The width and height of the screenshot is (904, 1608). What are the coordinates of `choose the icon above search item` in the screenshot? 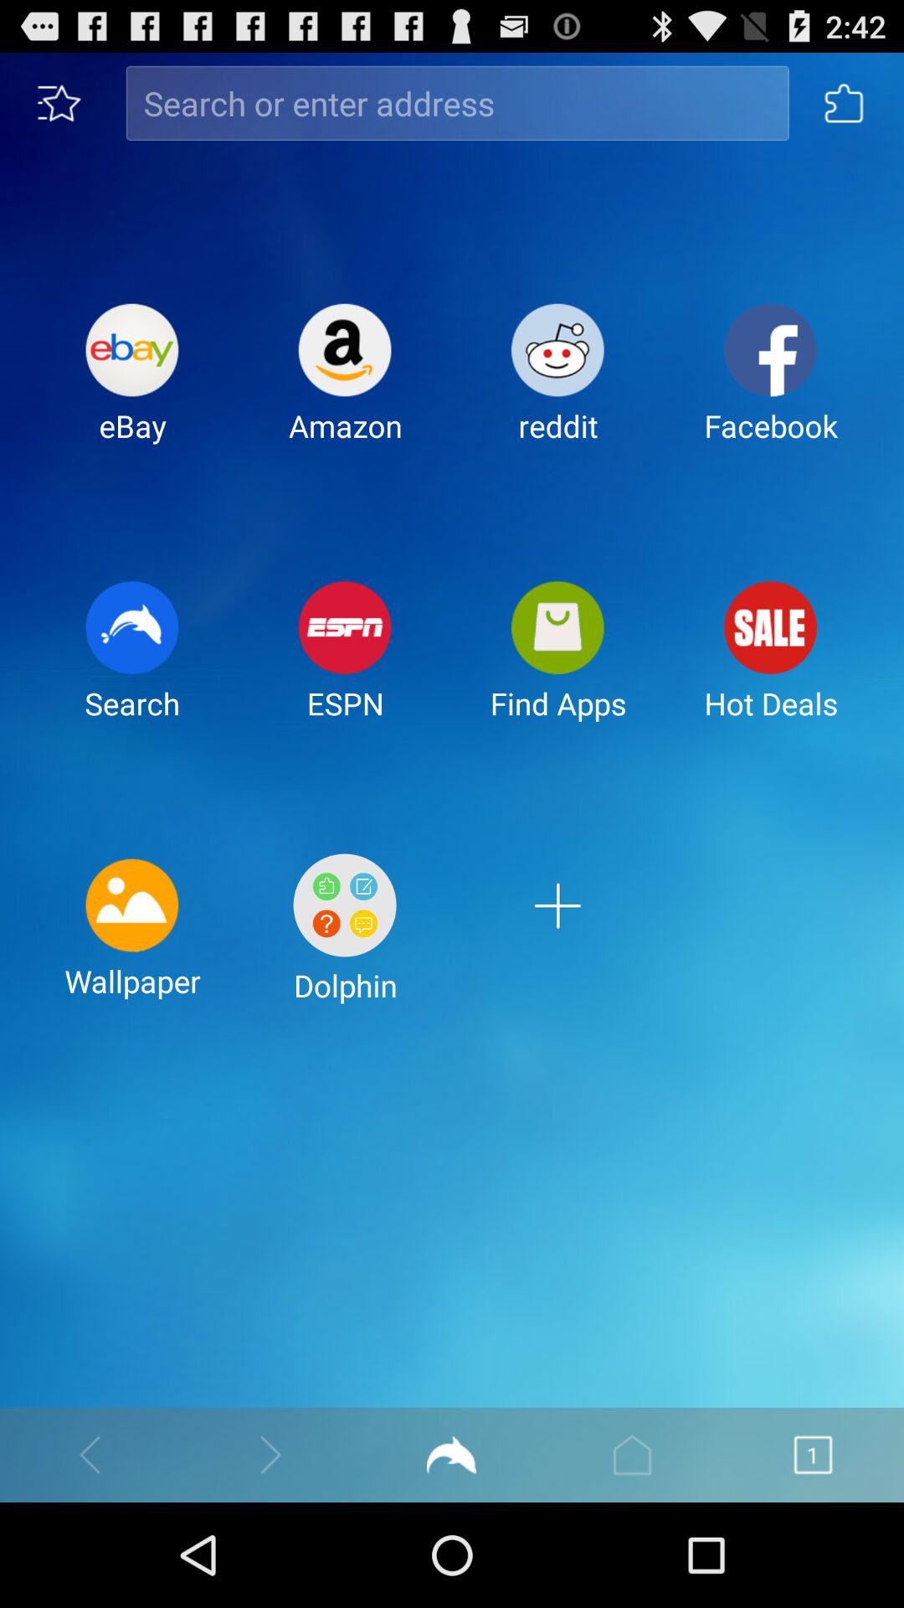 It's located at (132, 386).